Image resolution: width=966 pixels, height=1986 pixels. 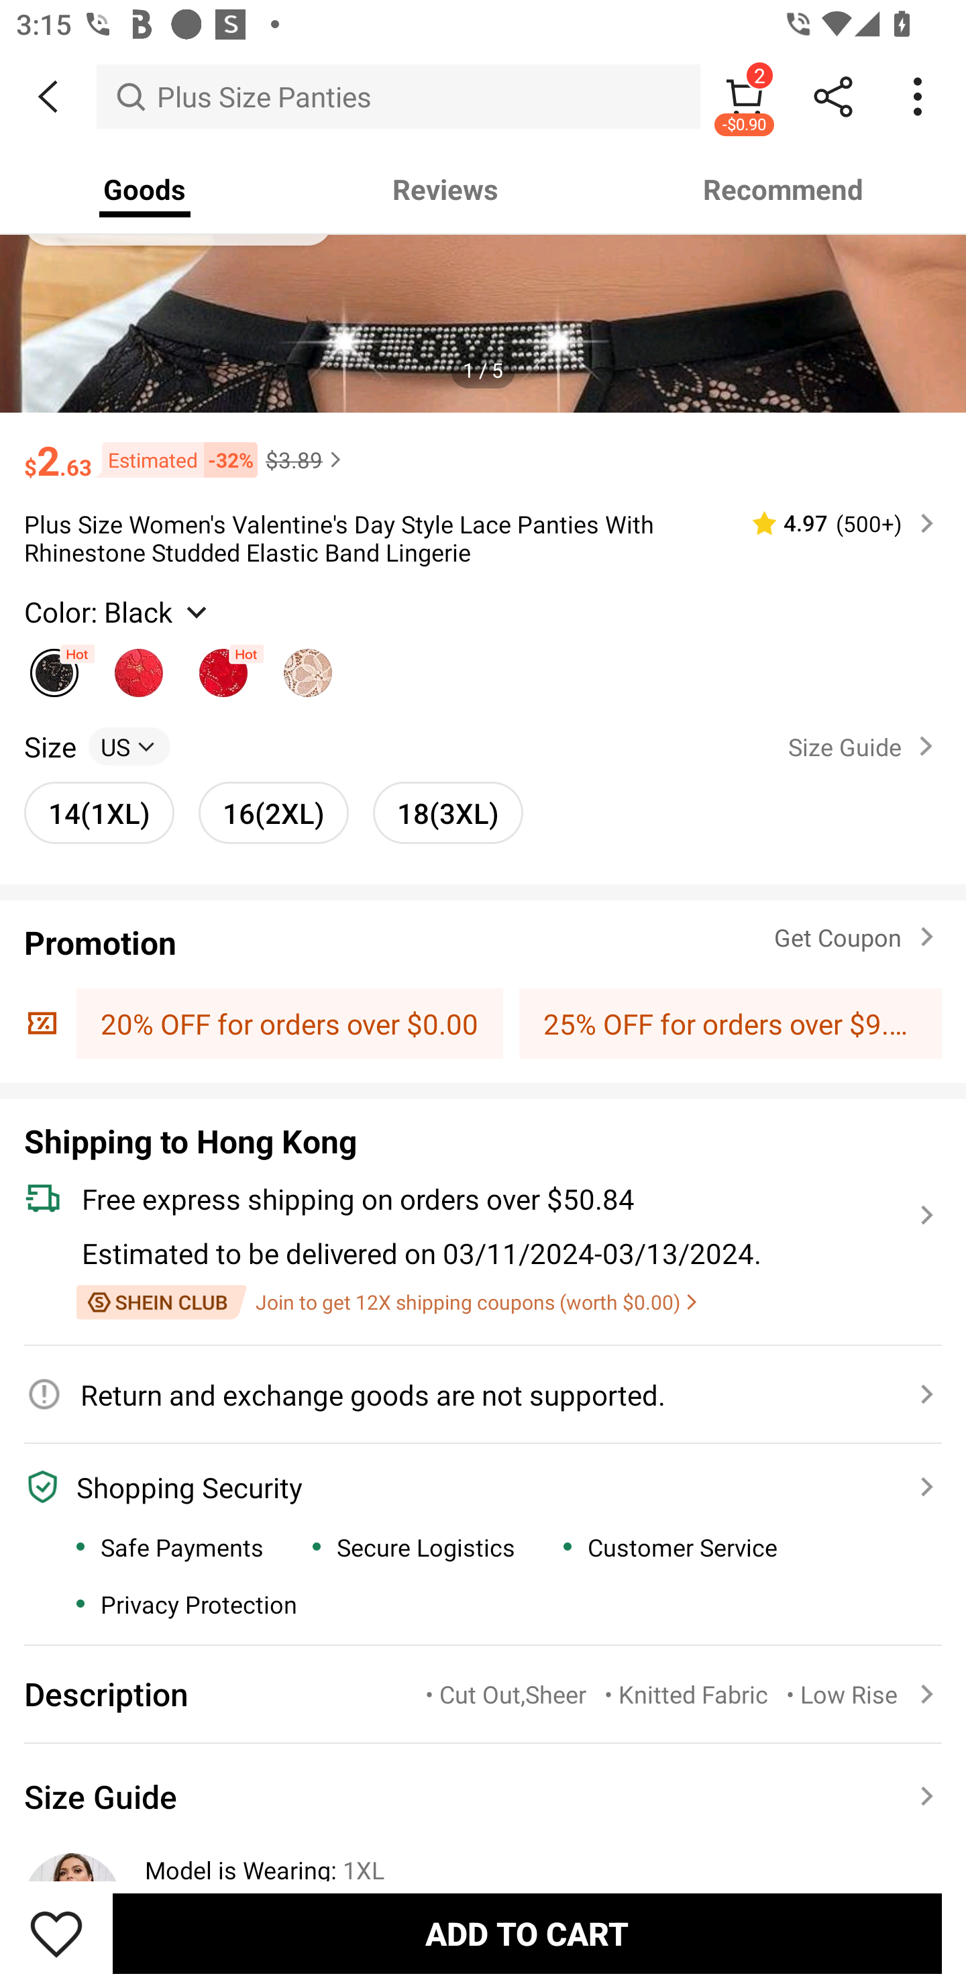 What do you see at coordinates (307, 667) in the screenshot?
I see `White` at bounding box center [307, 667].